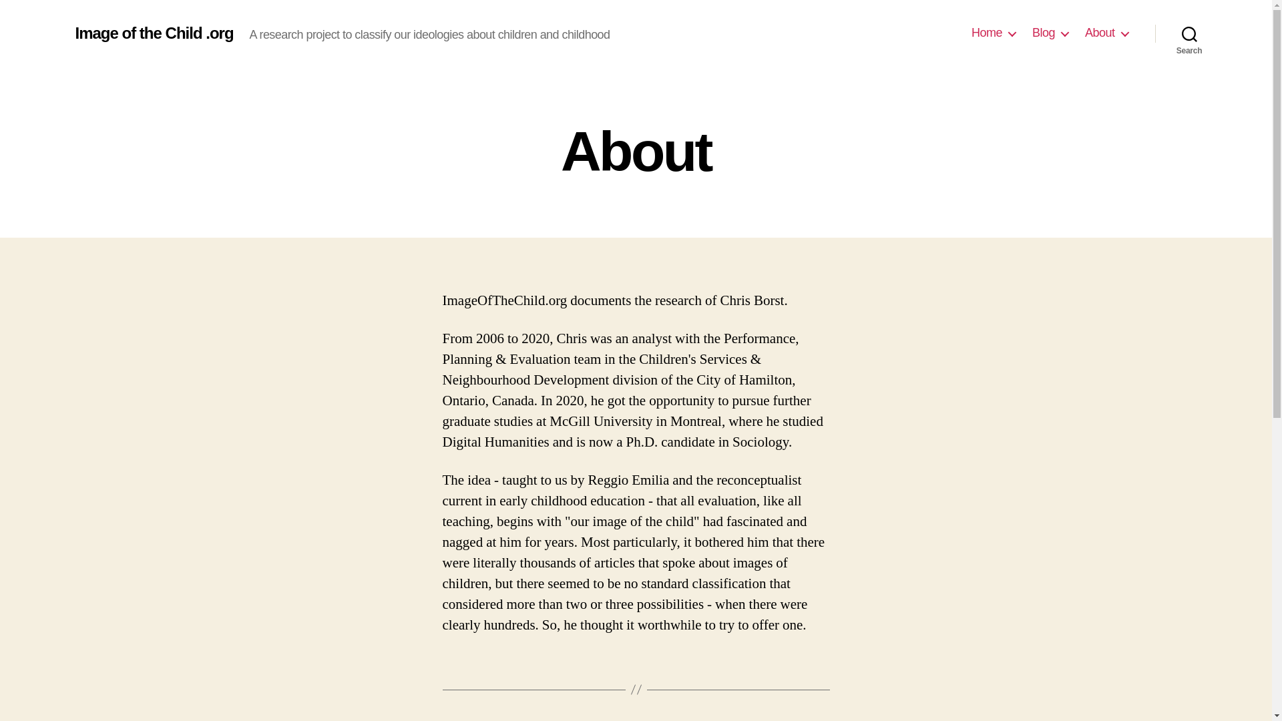  Describe the element at coordinates (994, 33) in the screenshot. I see `Home` at that location.